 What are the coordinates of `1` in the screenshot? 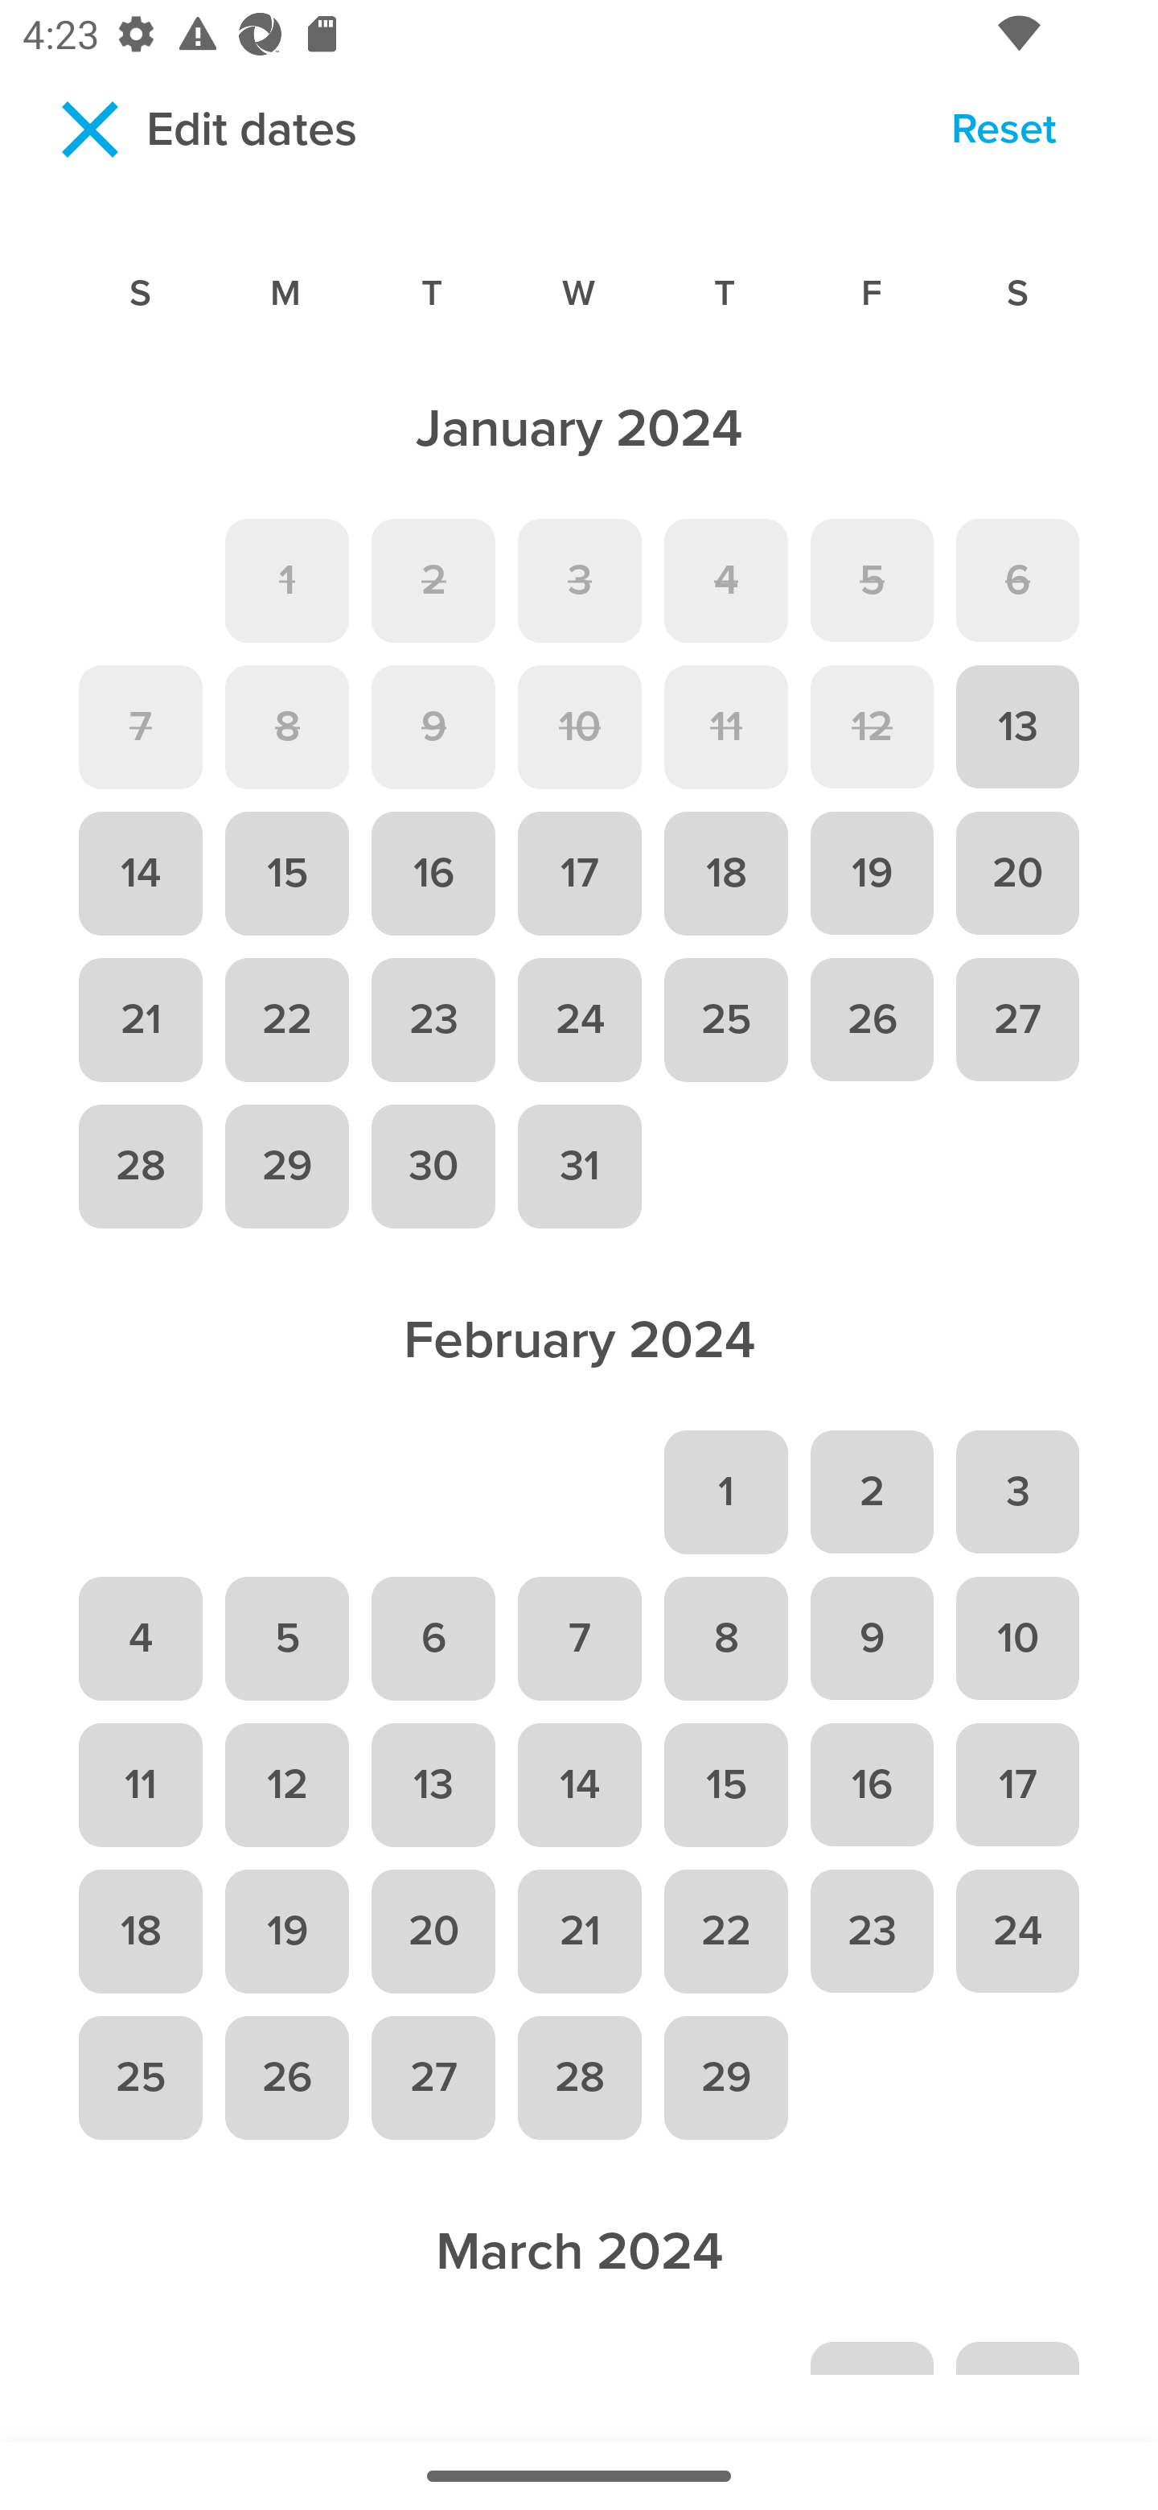 It's located at (286, 579).